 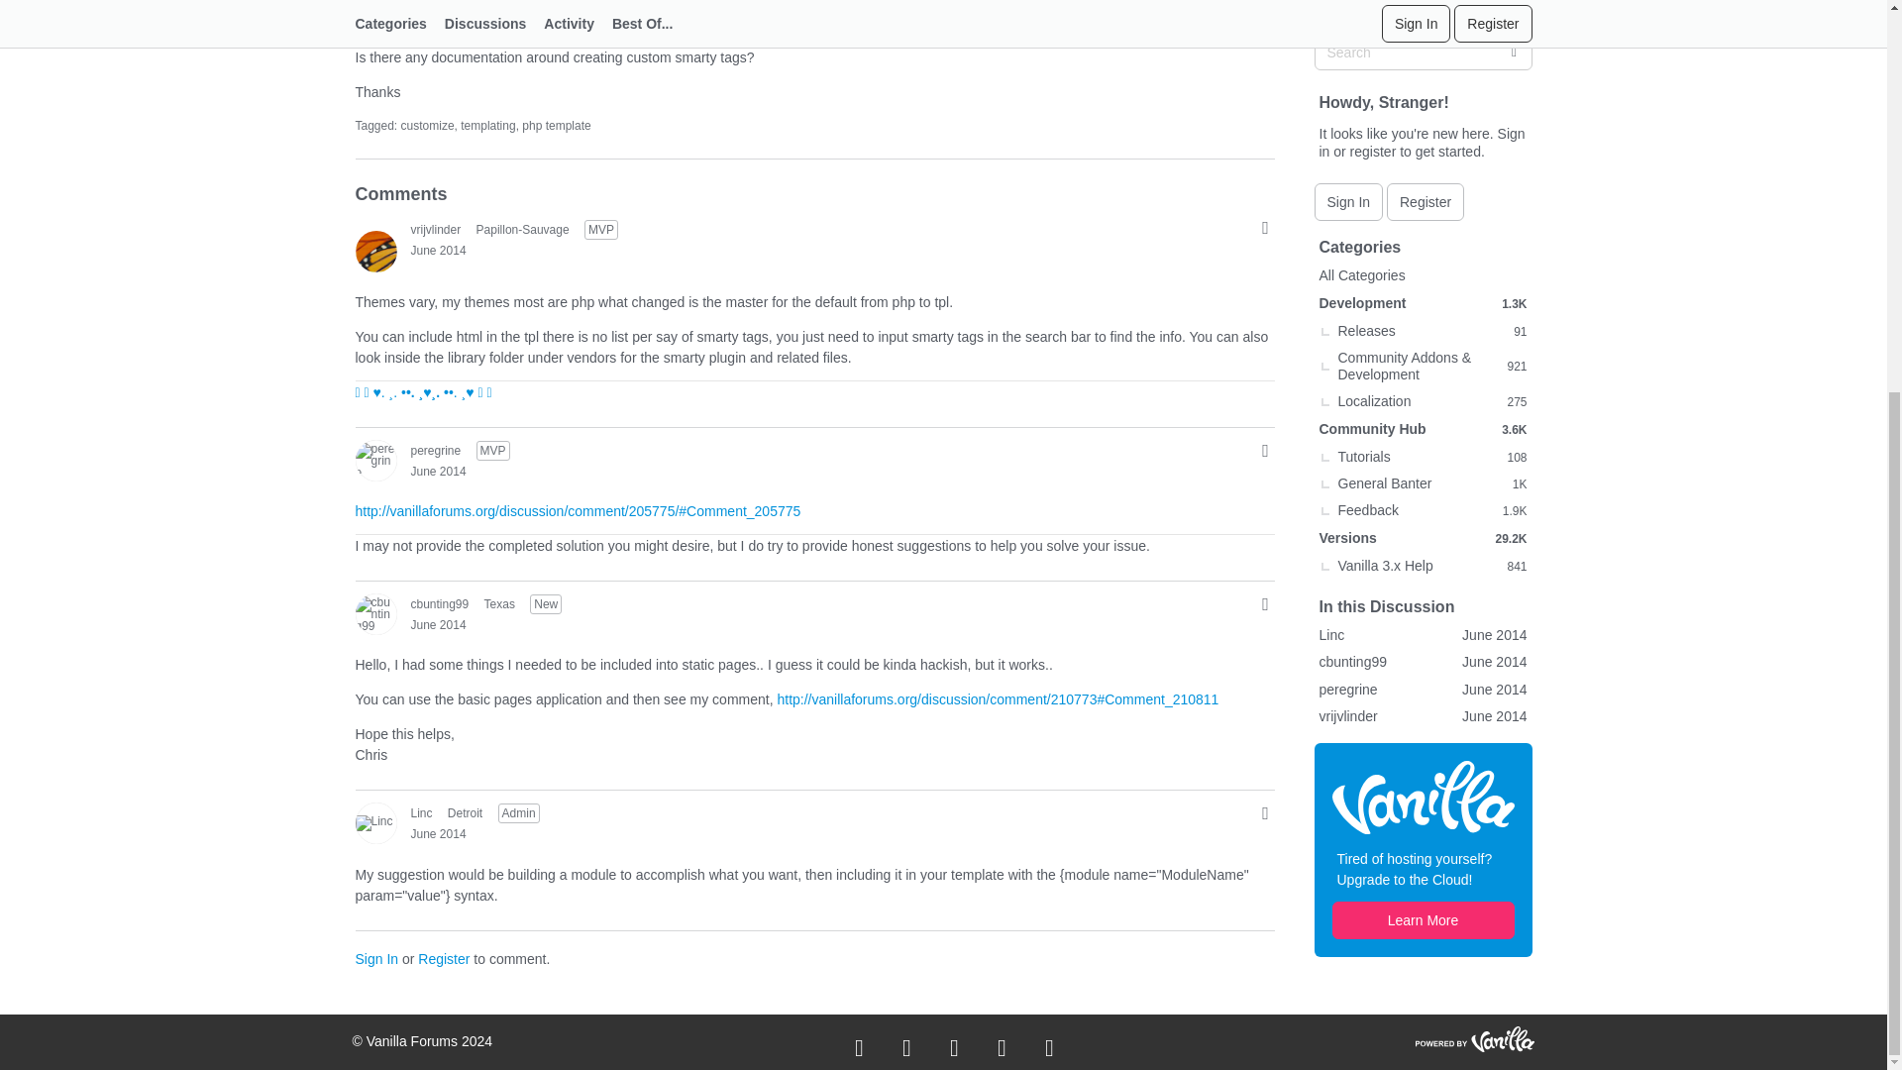 What do you see at coordinates (374, 613) in the screenshot?
I see `cbunting99` at bounding box center [374, 613].